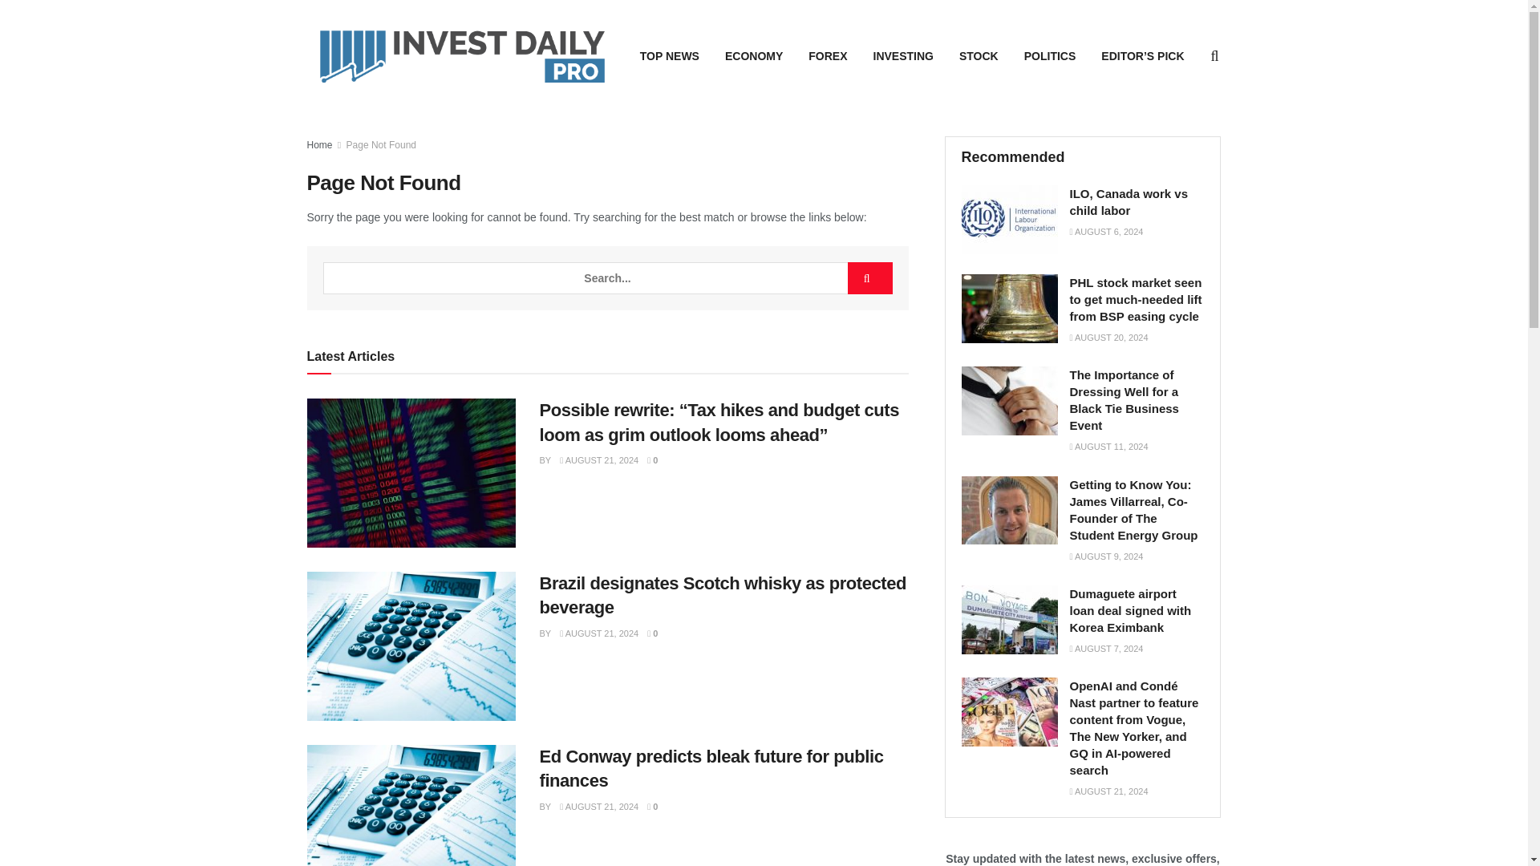  I want to click on TOP NEWS, so click(669, 56).